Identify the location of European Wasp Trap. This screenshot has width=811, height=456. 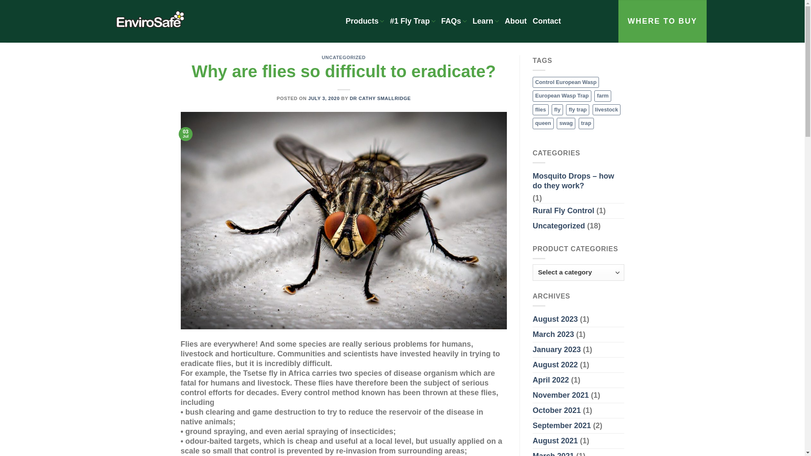
(562, 96).